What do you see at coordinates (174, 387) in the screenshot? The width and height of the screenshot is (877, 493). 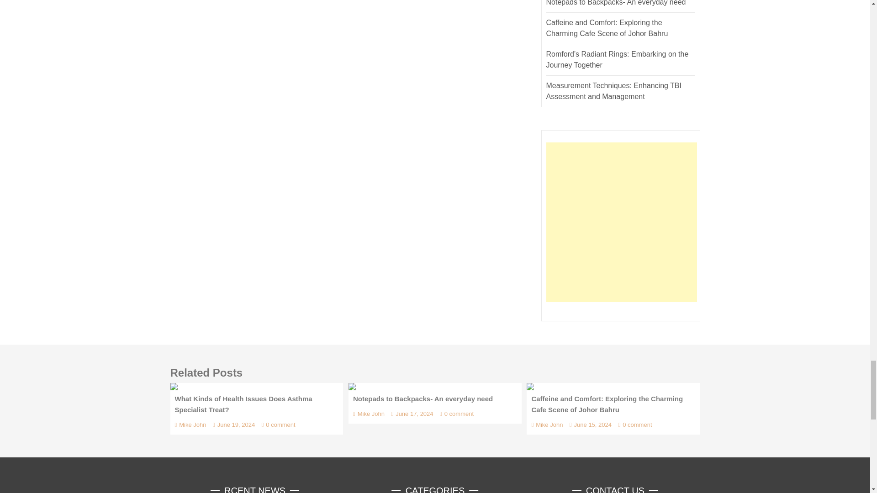 I see `What Kinds of Health Issues Does Asthma Specialist Treat?` at bounding box center [174, 387].